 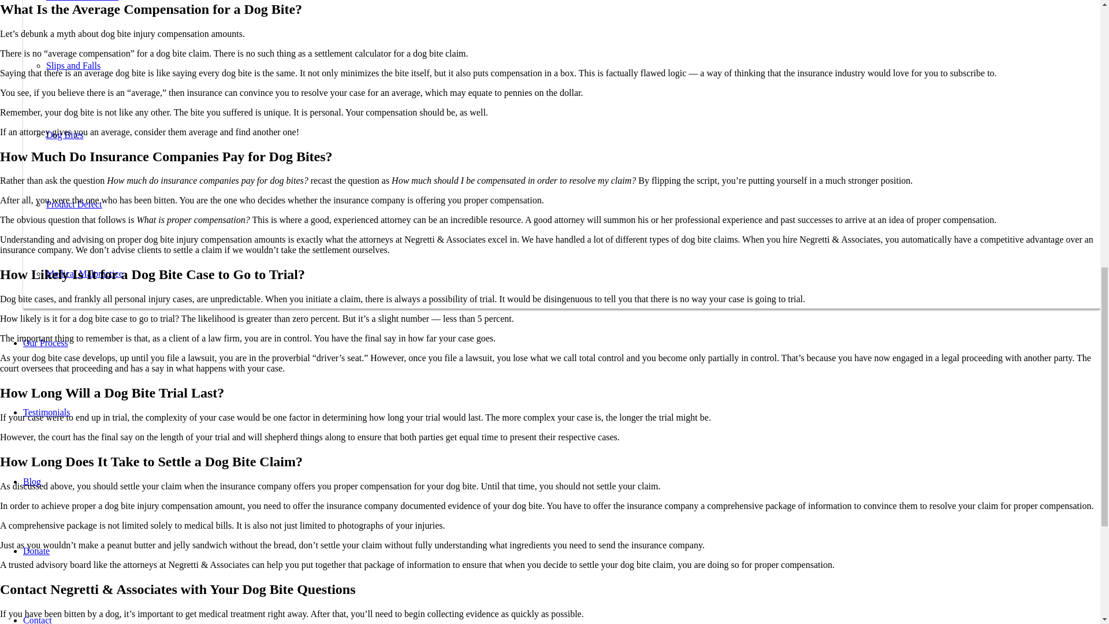 What do you see at coordinates (65, 134) in the screenshot?
I see `Dog Bites` at bounding box center [65, 134].